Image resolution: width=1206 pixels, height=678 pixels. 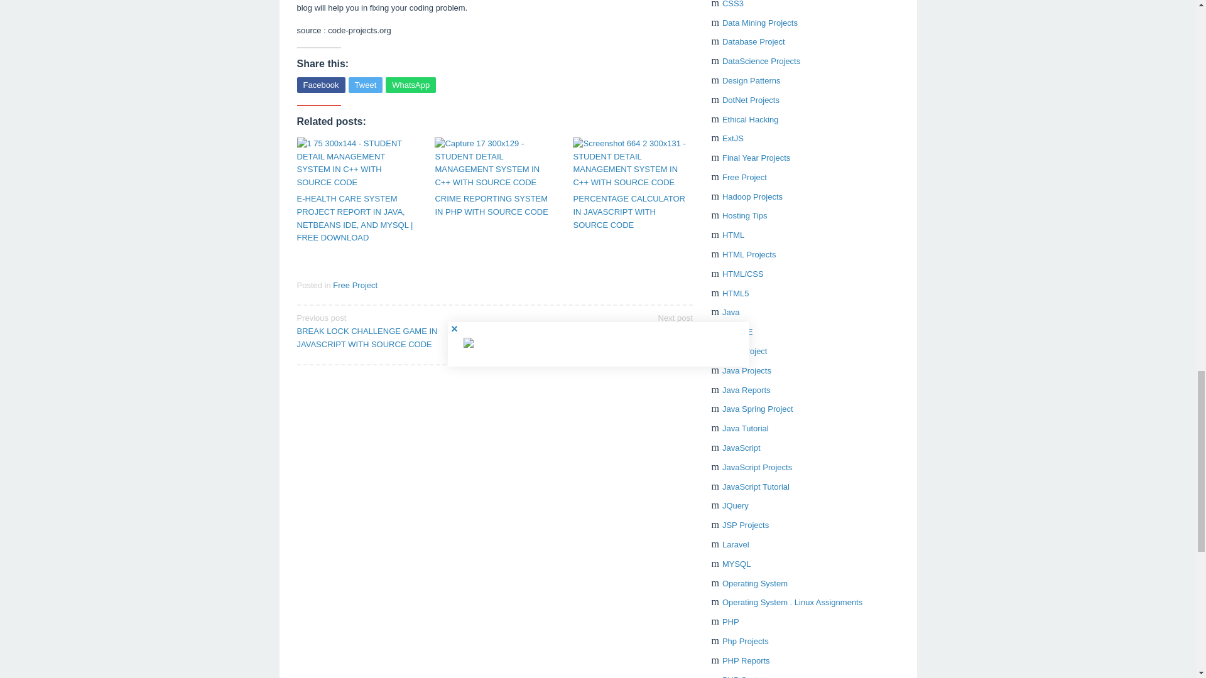 I want to click on Tweet this, so click(x=366, y=85).